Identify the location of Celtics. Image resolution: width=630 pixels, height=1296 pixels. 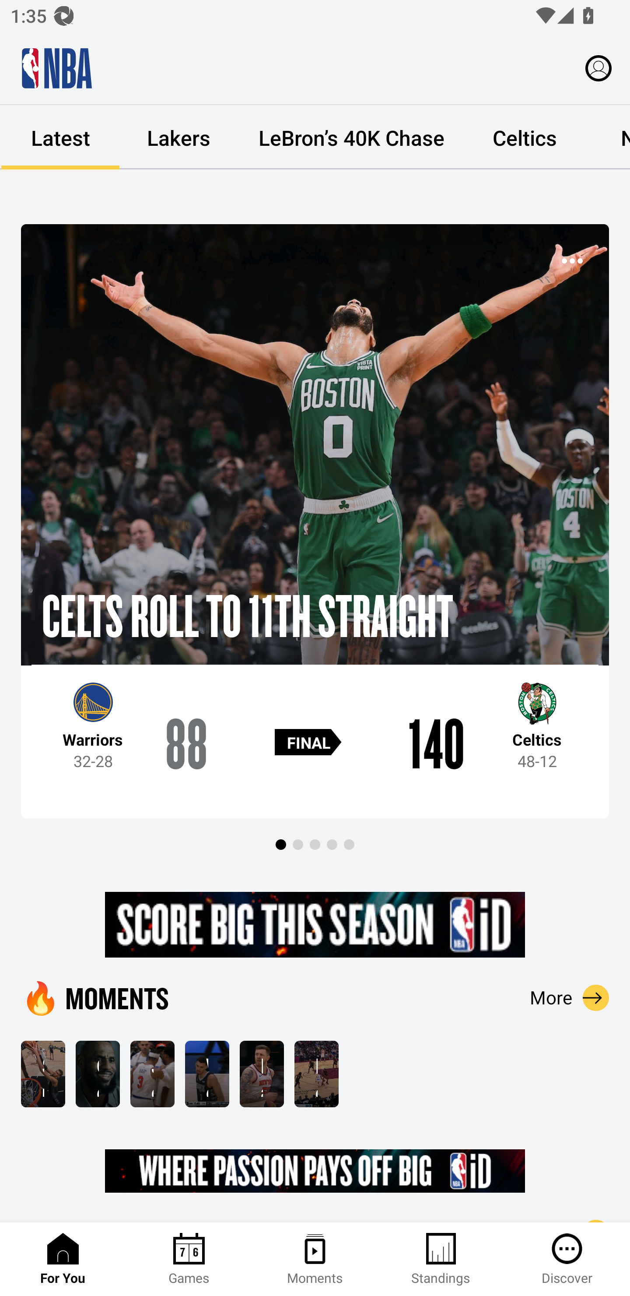
(524, 137).